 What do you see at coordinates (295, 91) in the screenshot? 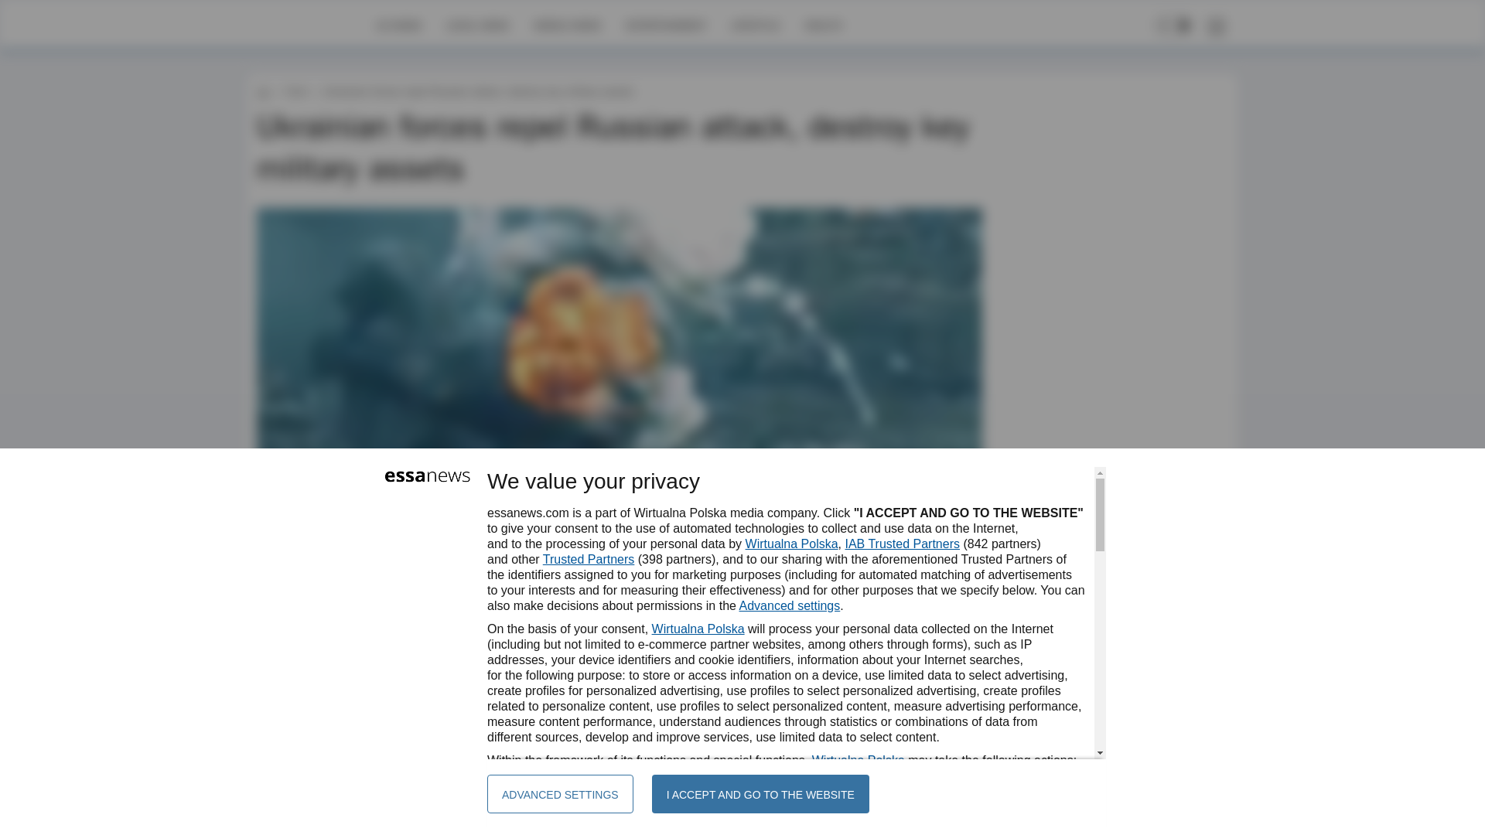
I see `Tech` at bounding box center [295, 91].